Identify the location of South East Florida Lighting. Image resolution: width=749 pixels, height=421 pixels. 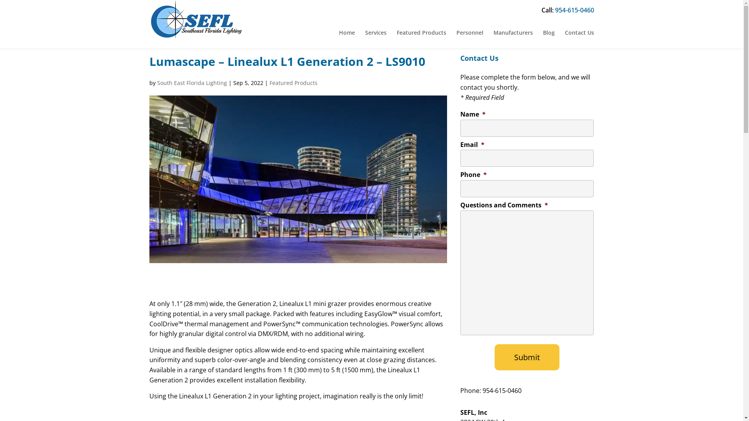
(192, 83).